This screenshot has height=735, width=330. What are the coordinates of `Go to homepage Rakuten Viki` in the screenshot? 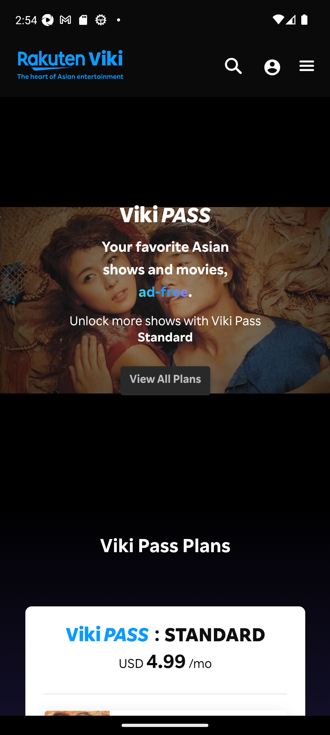 It's located at (70, 65).